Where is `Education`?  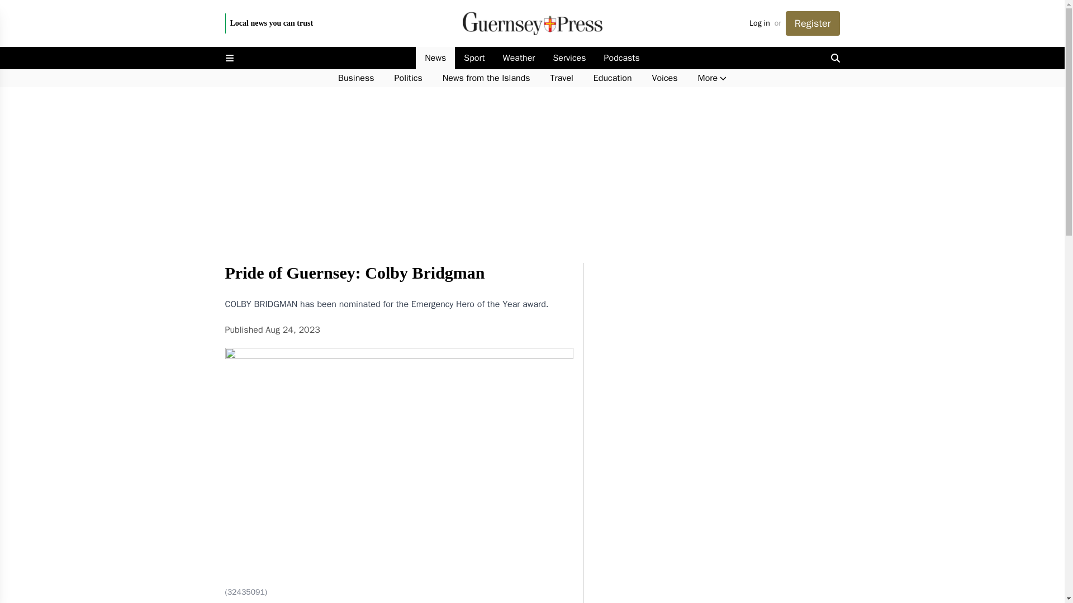
Education is located at coordinates (613, 78).